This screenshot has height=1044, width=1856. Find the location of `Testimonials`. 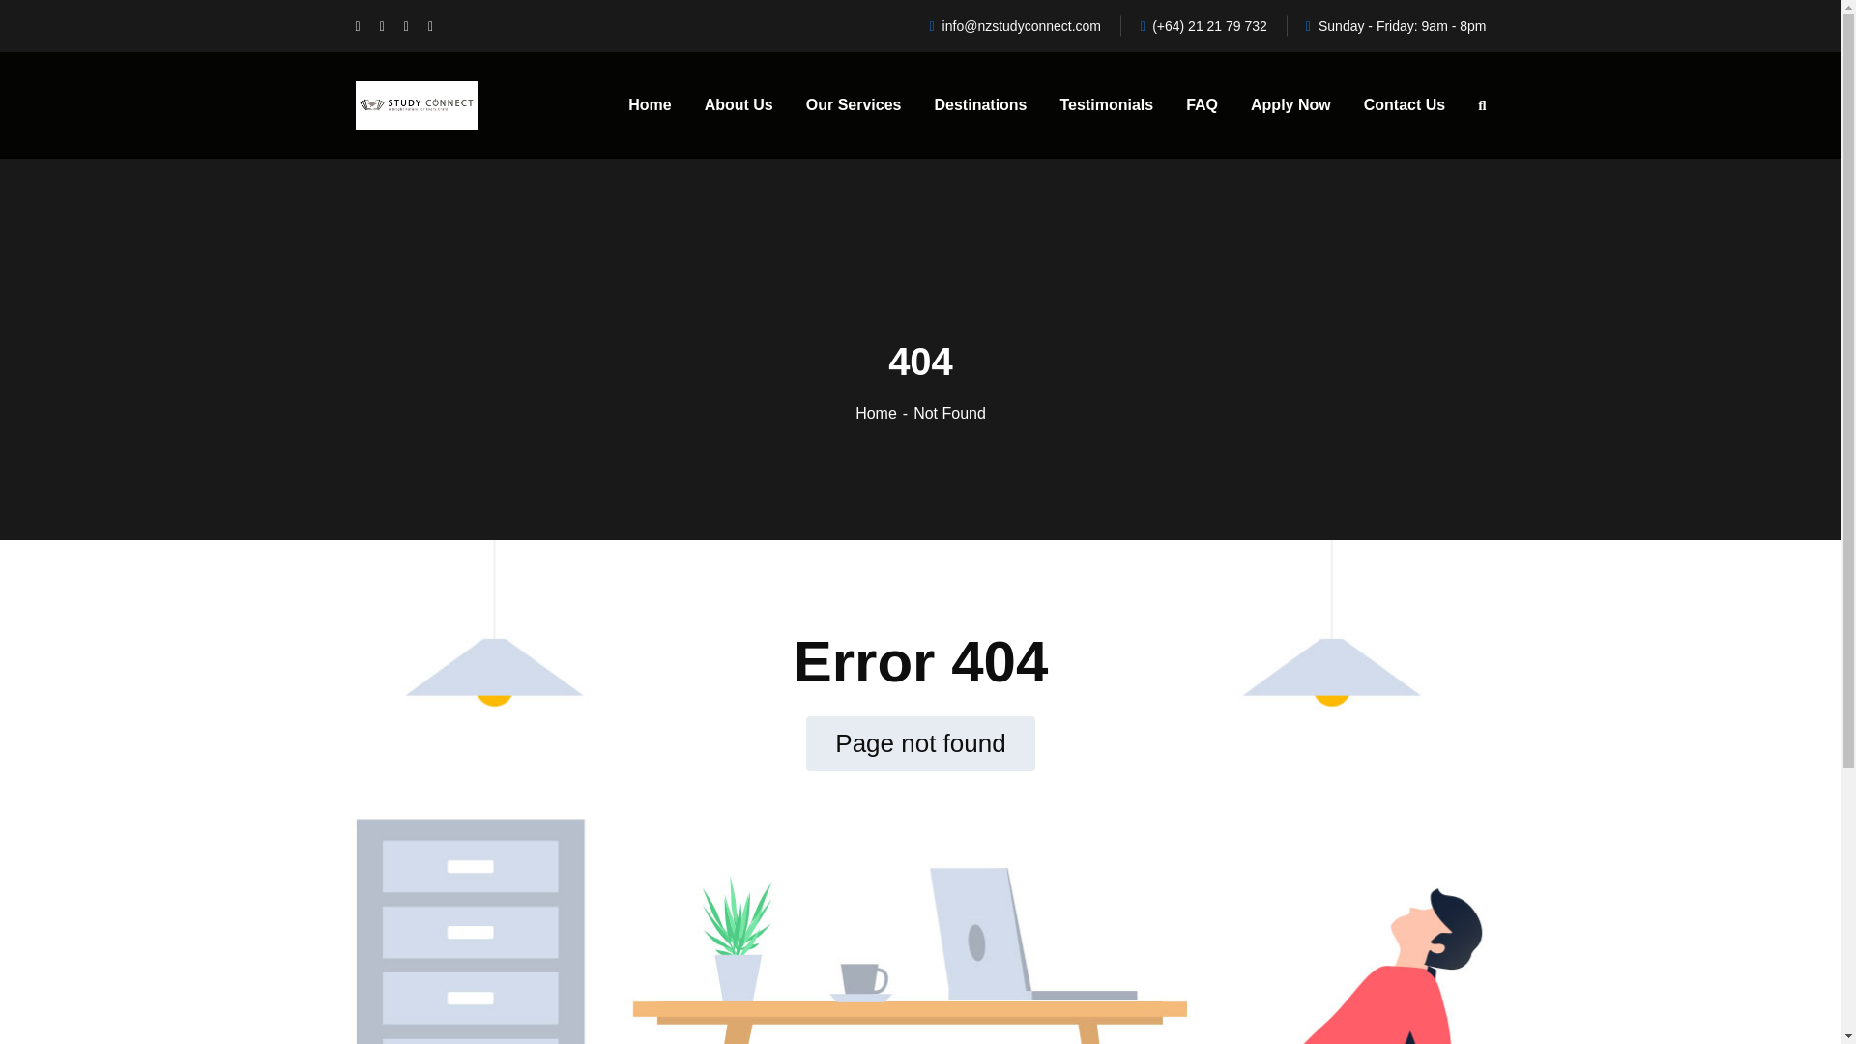

Testimonials is located at coordinates (673, 882).